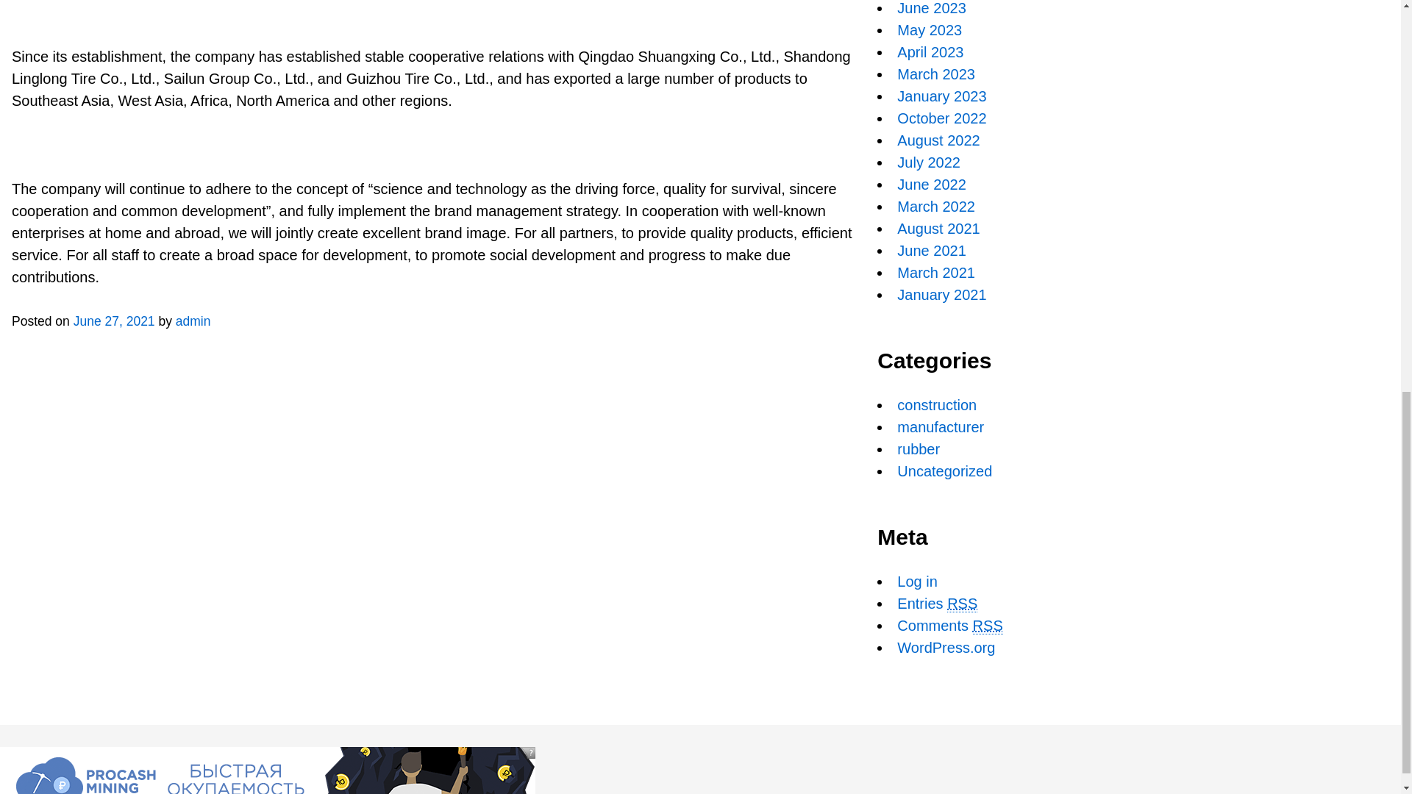 This screenshot has height=794, width=1412. Describe the element at coordinates (940, 426) in the screenshot. I see `manufacturer` at that location.